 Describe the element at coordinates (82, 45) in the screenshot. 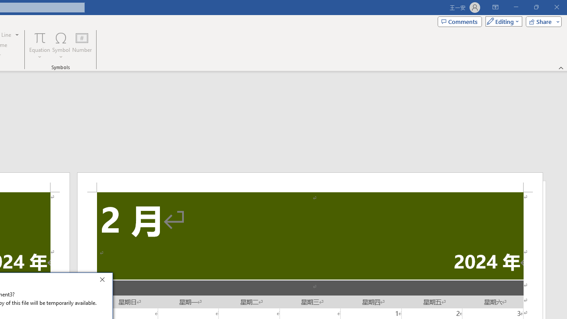

I see `Number...` at that location.